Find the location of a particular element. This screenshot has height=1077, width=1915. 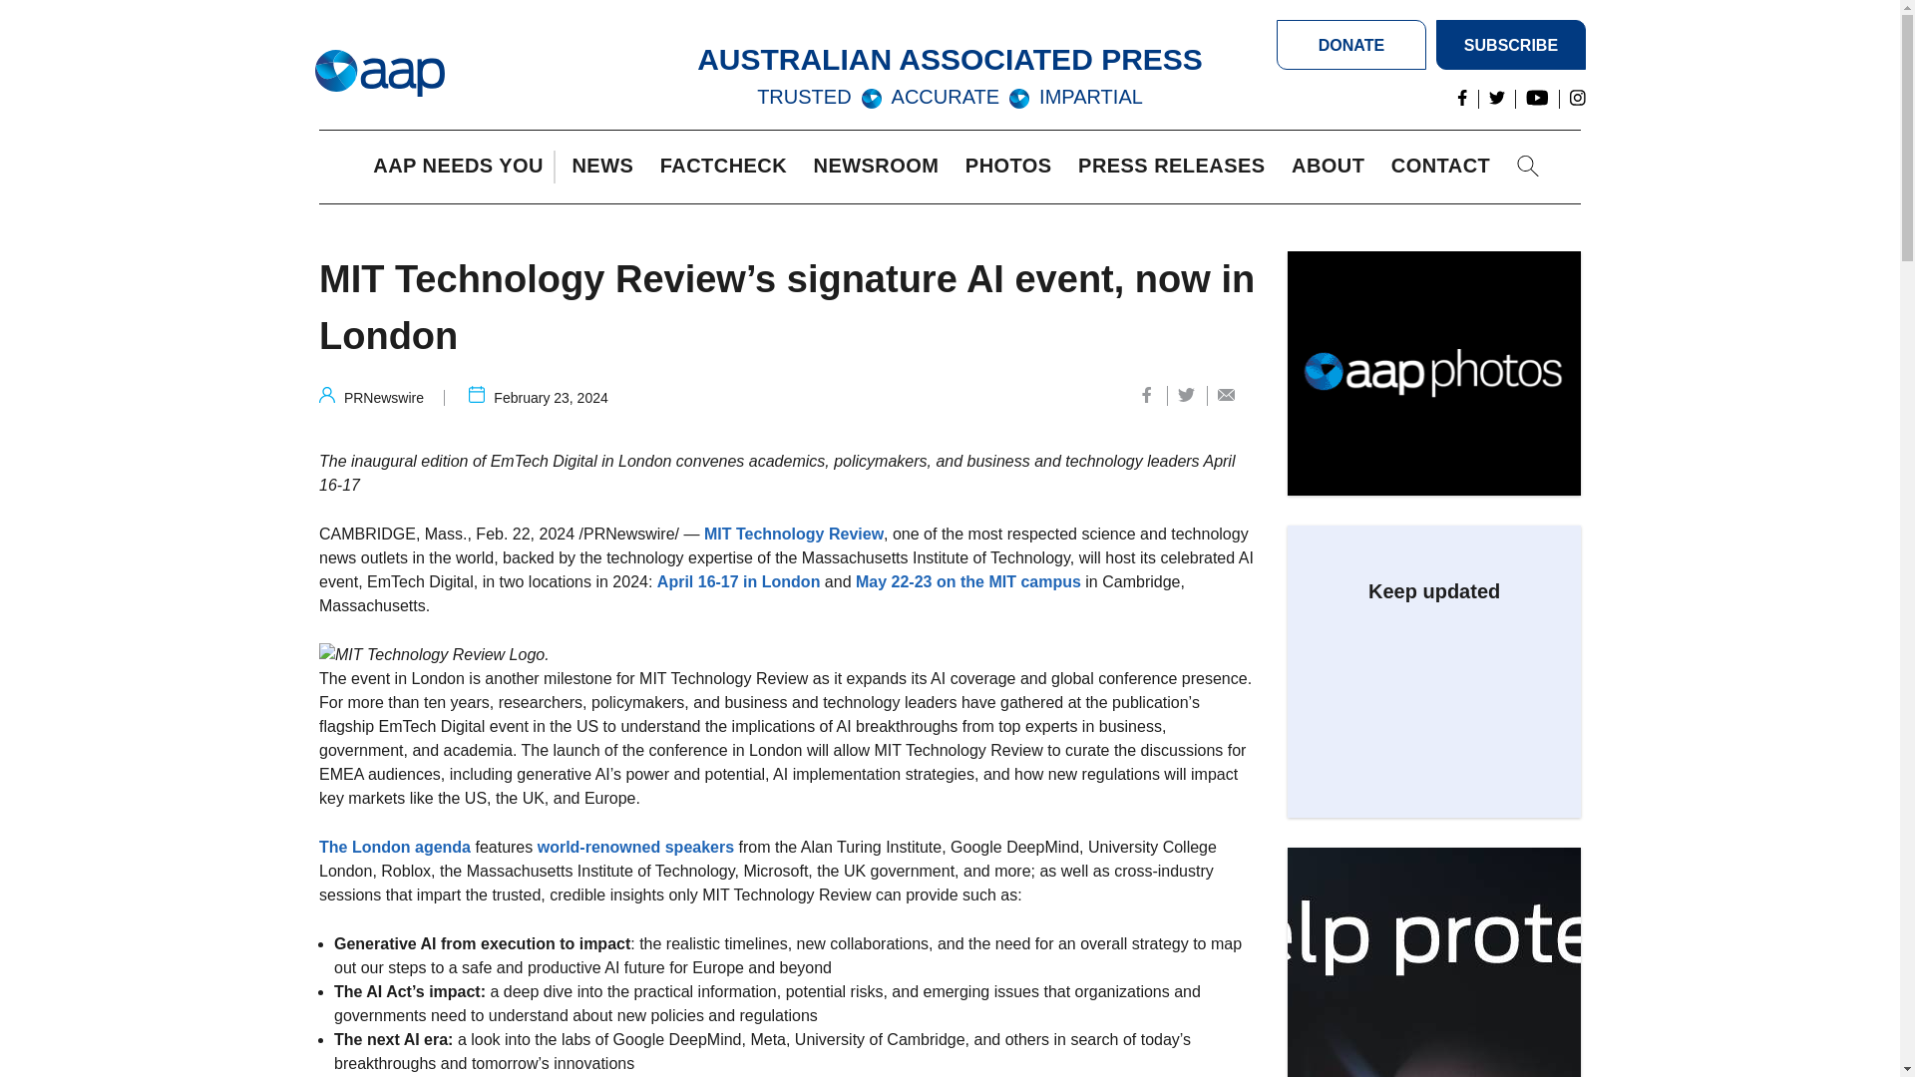

CONTACT is located at coordinates (1445, 167).